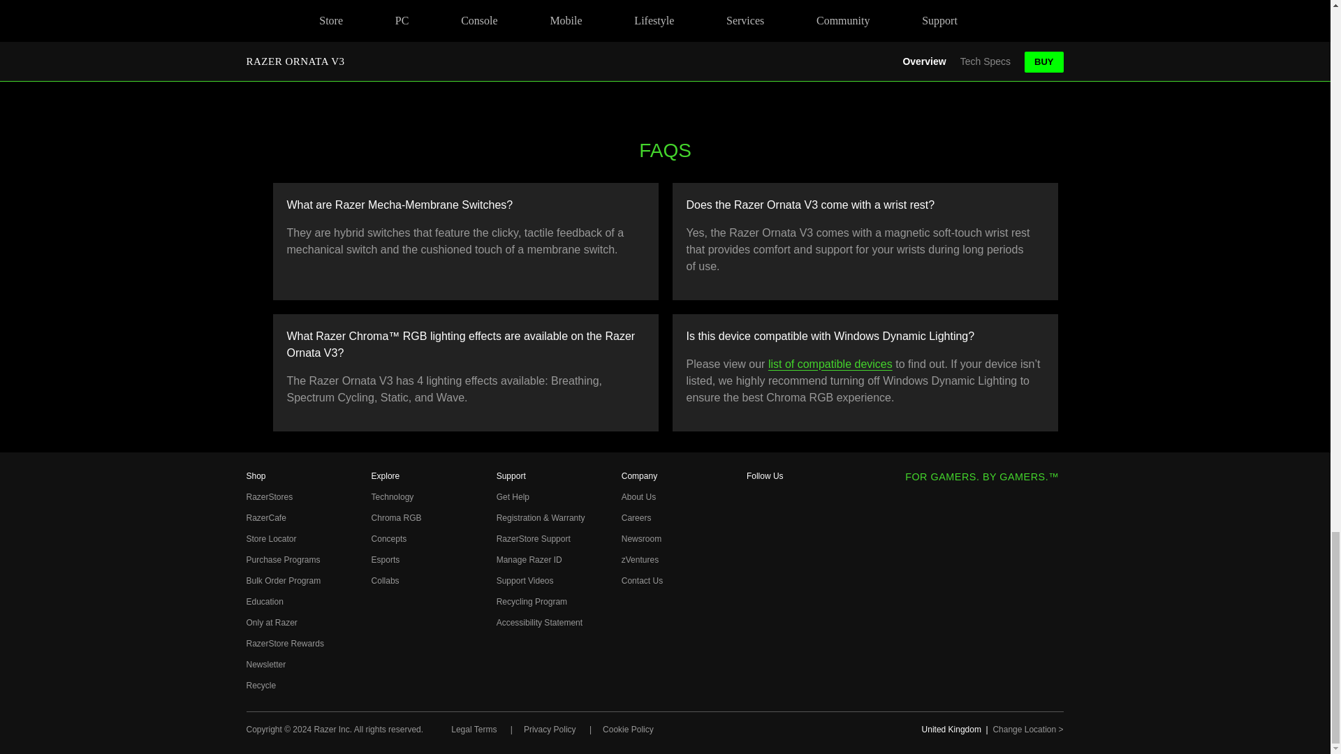 The image size is (1341, 754). What do you see at coordinates (756, 501) in the screenshot?
I see `Facebook` at bounding box center [756, 501].